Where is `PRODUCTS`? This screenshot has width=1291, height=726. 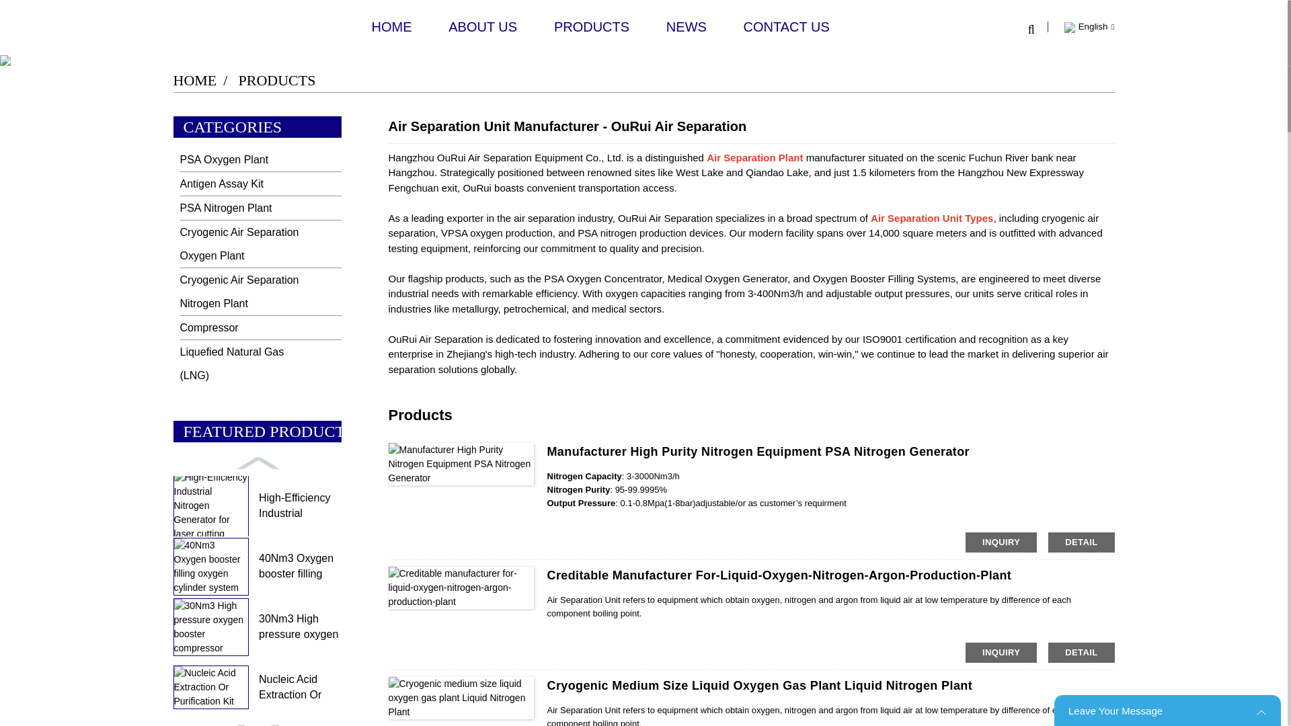 PRODUCTS is located at coordinates (592, 27).